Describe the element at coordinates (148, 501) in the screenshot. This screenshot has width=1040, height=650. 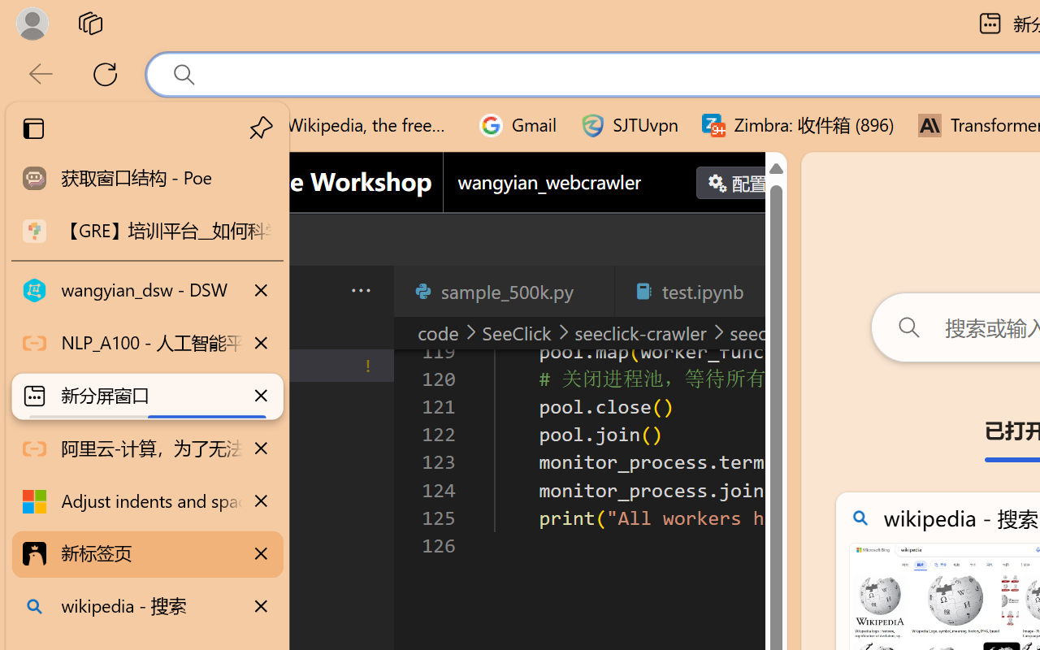
I see `Adjust indents and spacing - Microsoft Support` at that location.